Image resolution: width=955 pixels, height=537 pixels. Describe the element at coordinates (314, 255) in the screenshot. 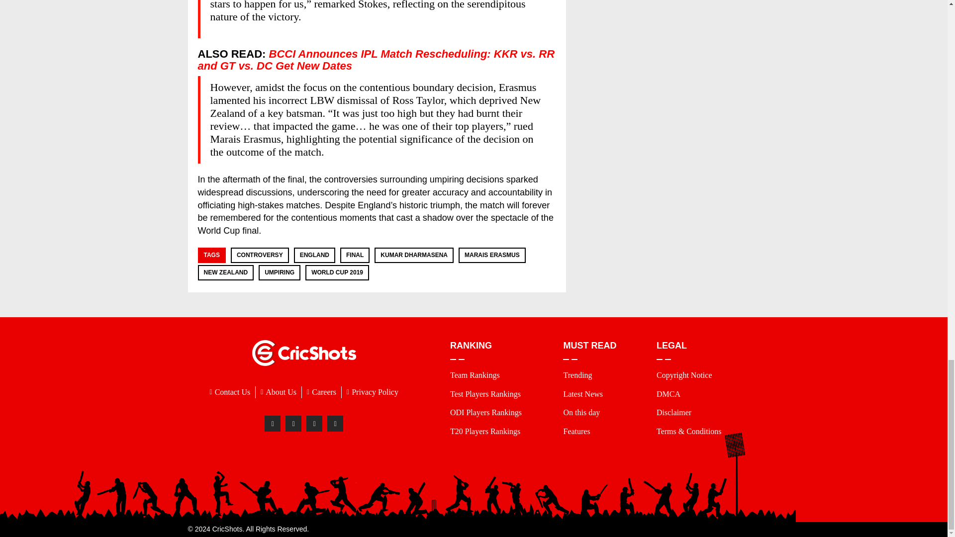

I see `ENGLAND` at that location.